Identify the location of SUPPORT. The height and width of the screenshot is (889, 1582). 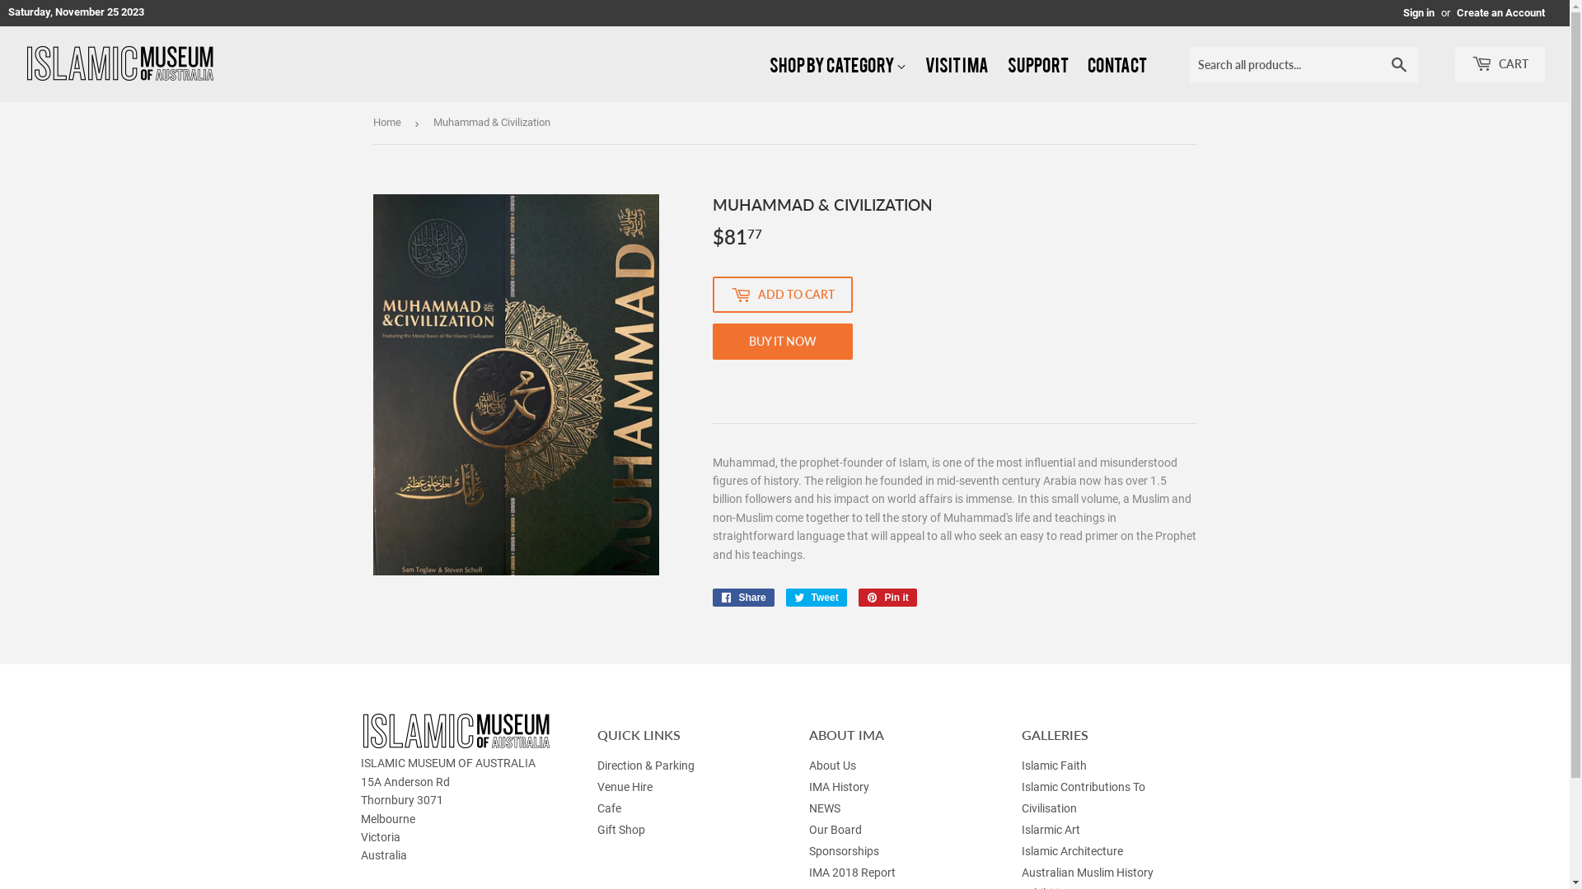
(1047, 77).